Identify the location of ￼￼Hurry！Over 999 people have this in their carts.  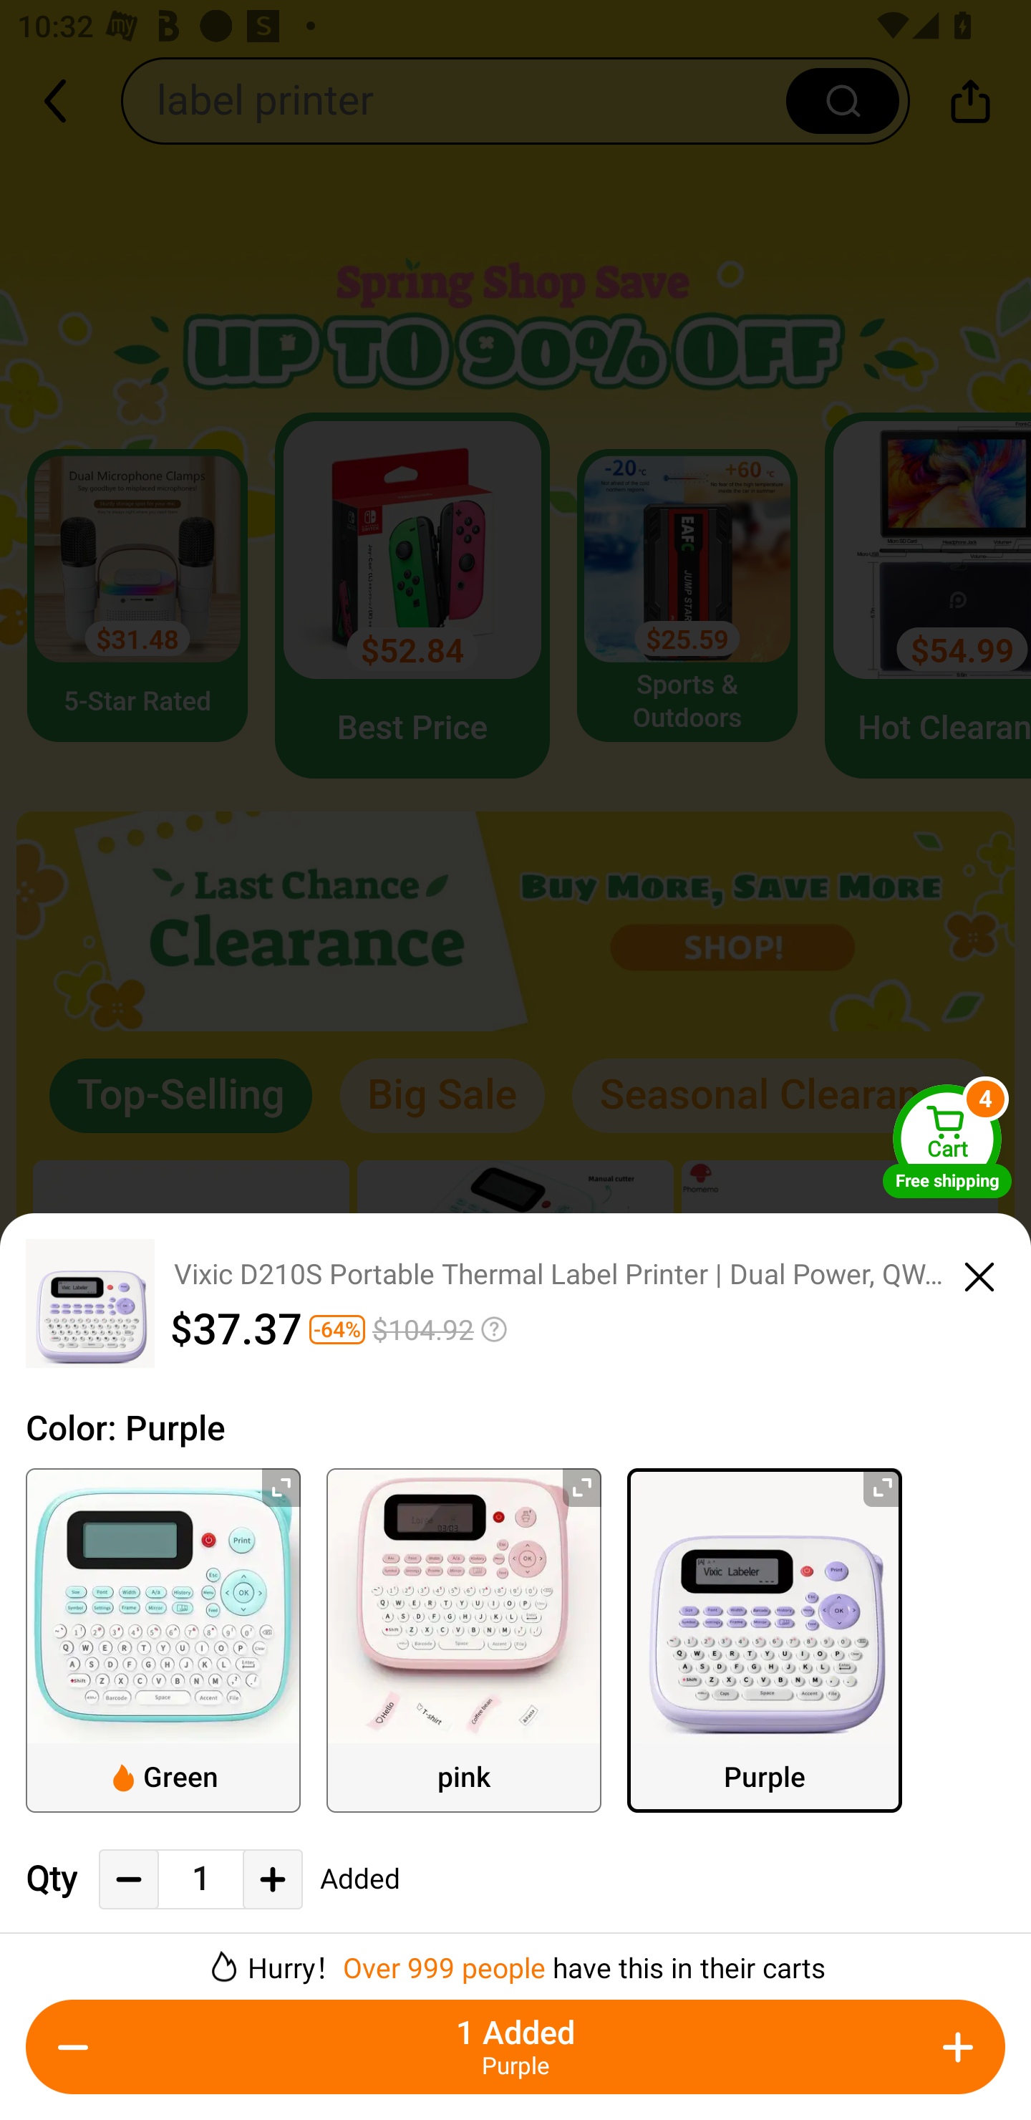
(515, 1958).